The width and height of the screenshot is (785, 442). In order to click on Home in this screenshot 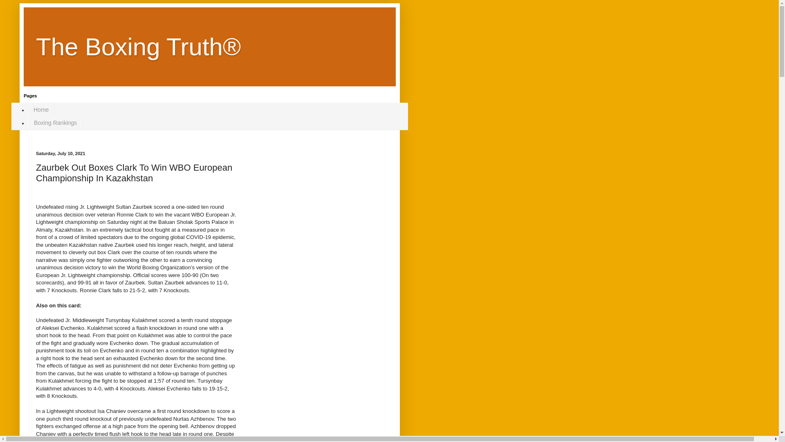, I will do `click(41, 109)`.